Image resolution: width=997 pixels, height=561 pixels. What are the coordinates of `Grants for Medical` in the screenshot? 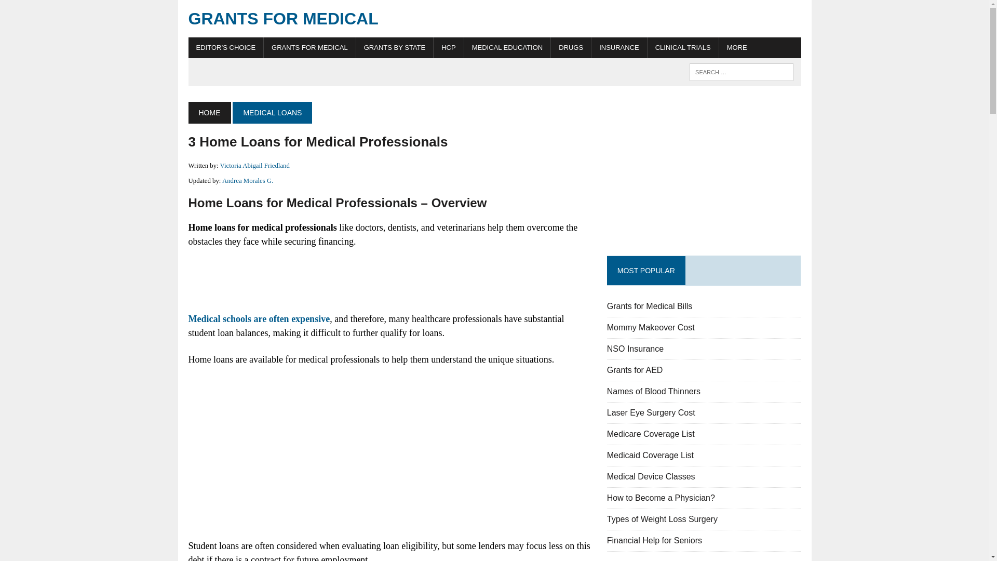 It's located at (494, 19).